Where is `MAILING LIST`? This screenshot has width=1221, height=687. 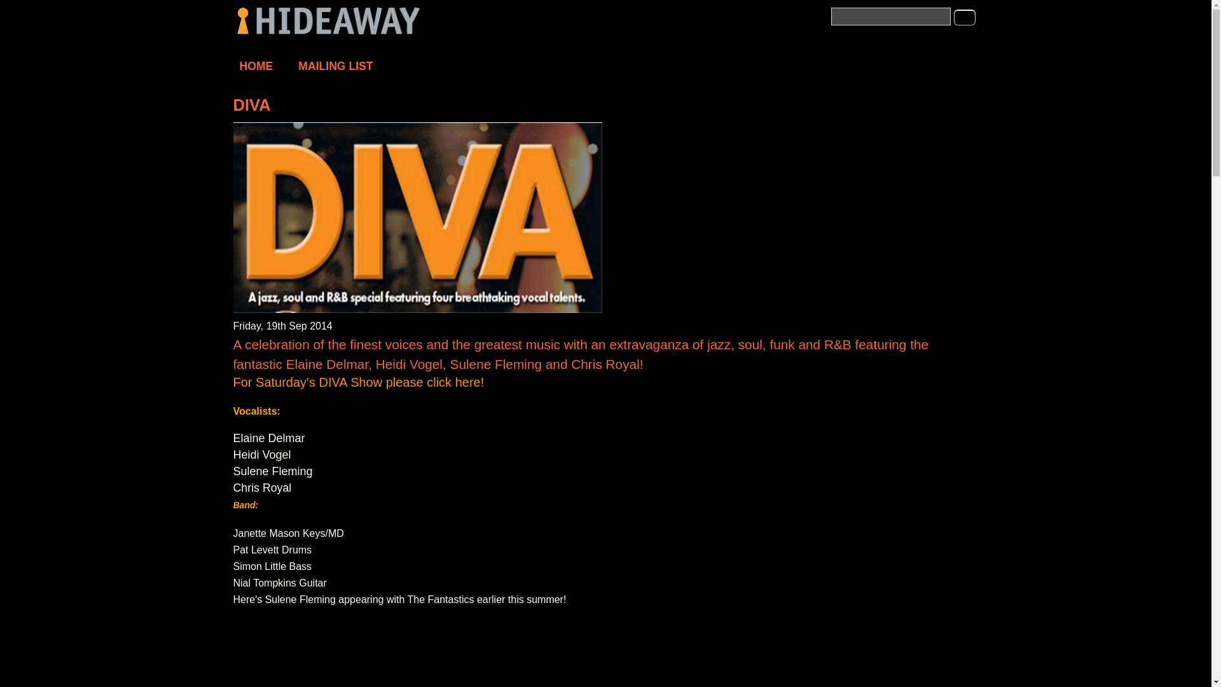
MAILING LIST is located at coordinates (335, 66).